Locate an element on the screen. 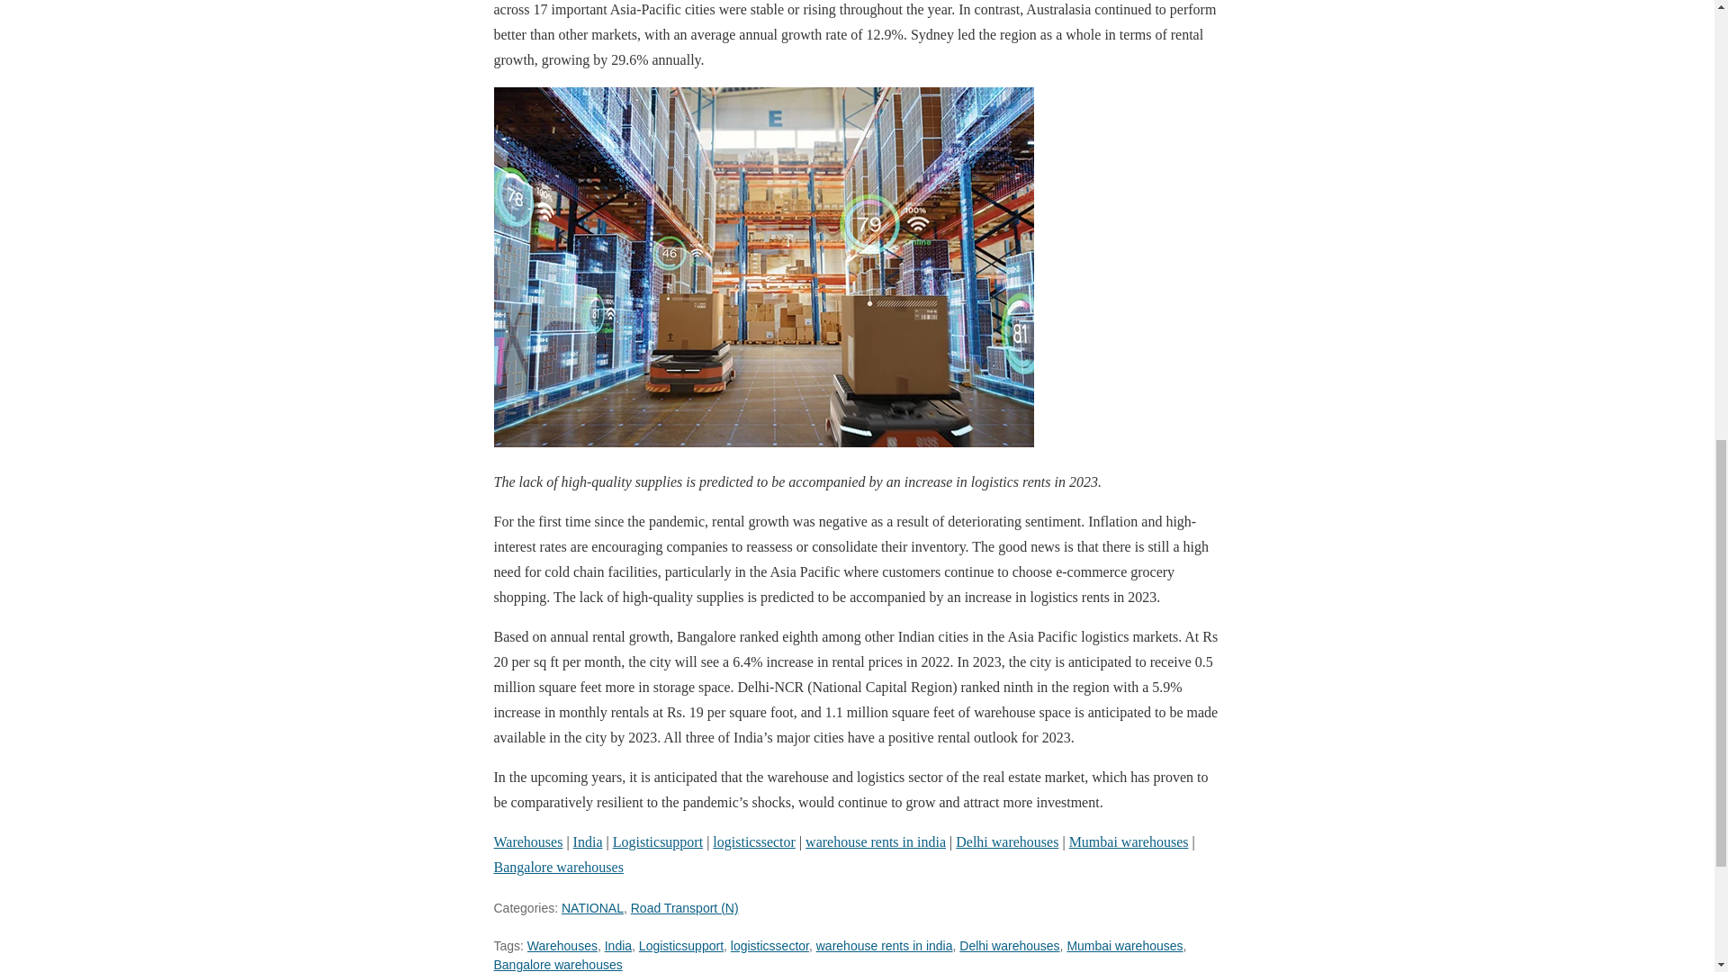 The width and height of the screenshot is (1728, 972). Logisticsupport is located at coordinates (658, 841).